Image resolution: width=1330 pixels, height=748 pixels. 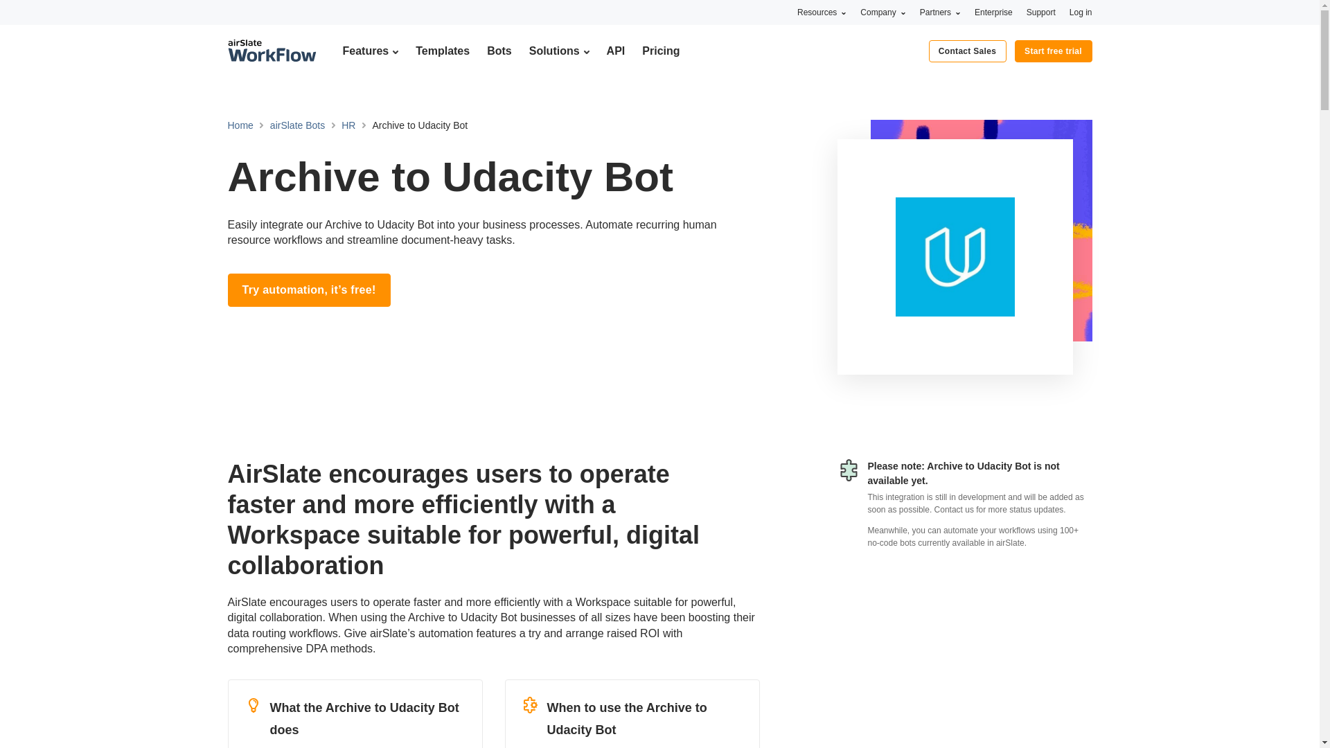 I want to click on Templates, so click(x=442, y=51).